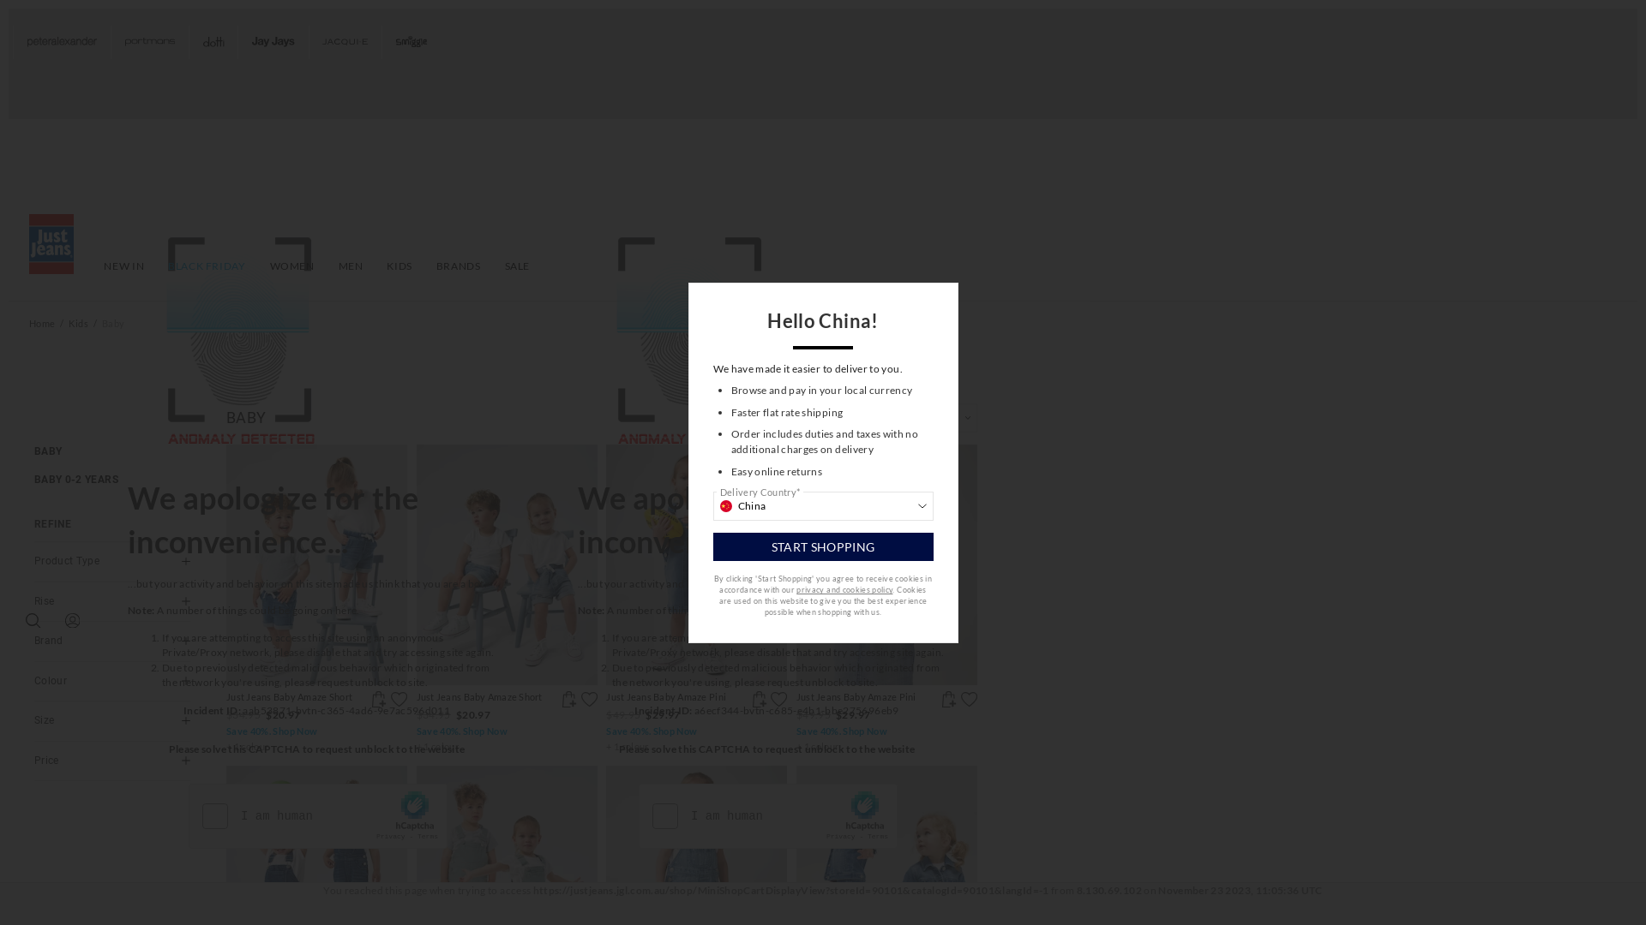 Image resolution: width=1646 pixels, height=925 pixels. Describe the element at coordinates (508, 565) in the screenshot. I see `Baby Amaze Short` at that location.